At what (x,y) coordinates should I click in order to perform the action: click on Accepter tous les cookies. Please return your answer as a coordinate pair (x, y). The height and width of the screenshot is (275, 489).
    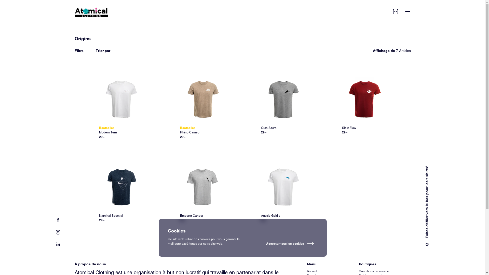
    Looking at the image, I should click on (293, 244).